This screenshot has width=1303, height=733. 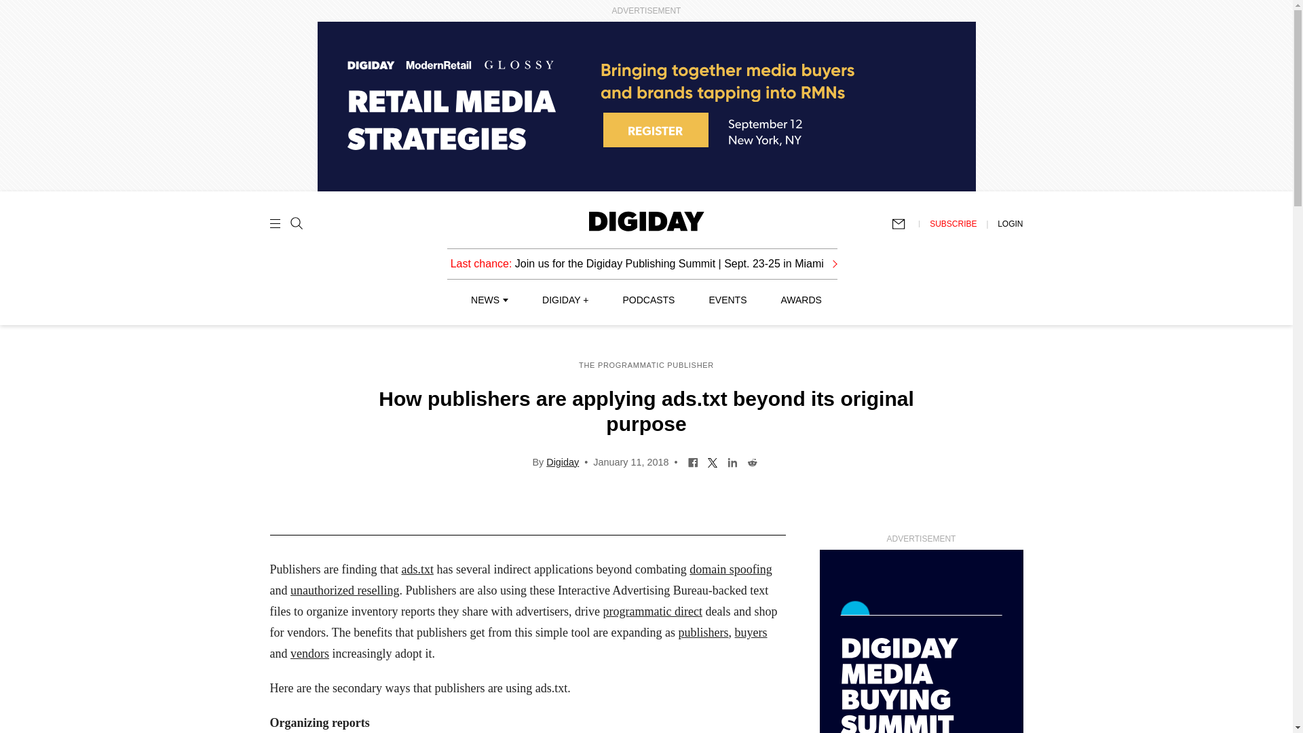 I want to click on Share on LinkedIn, so click(x=733, y=461).